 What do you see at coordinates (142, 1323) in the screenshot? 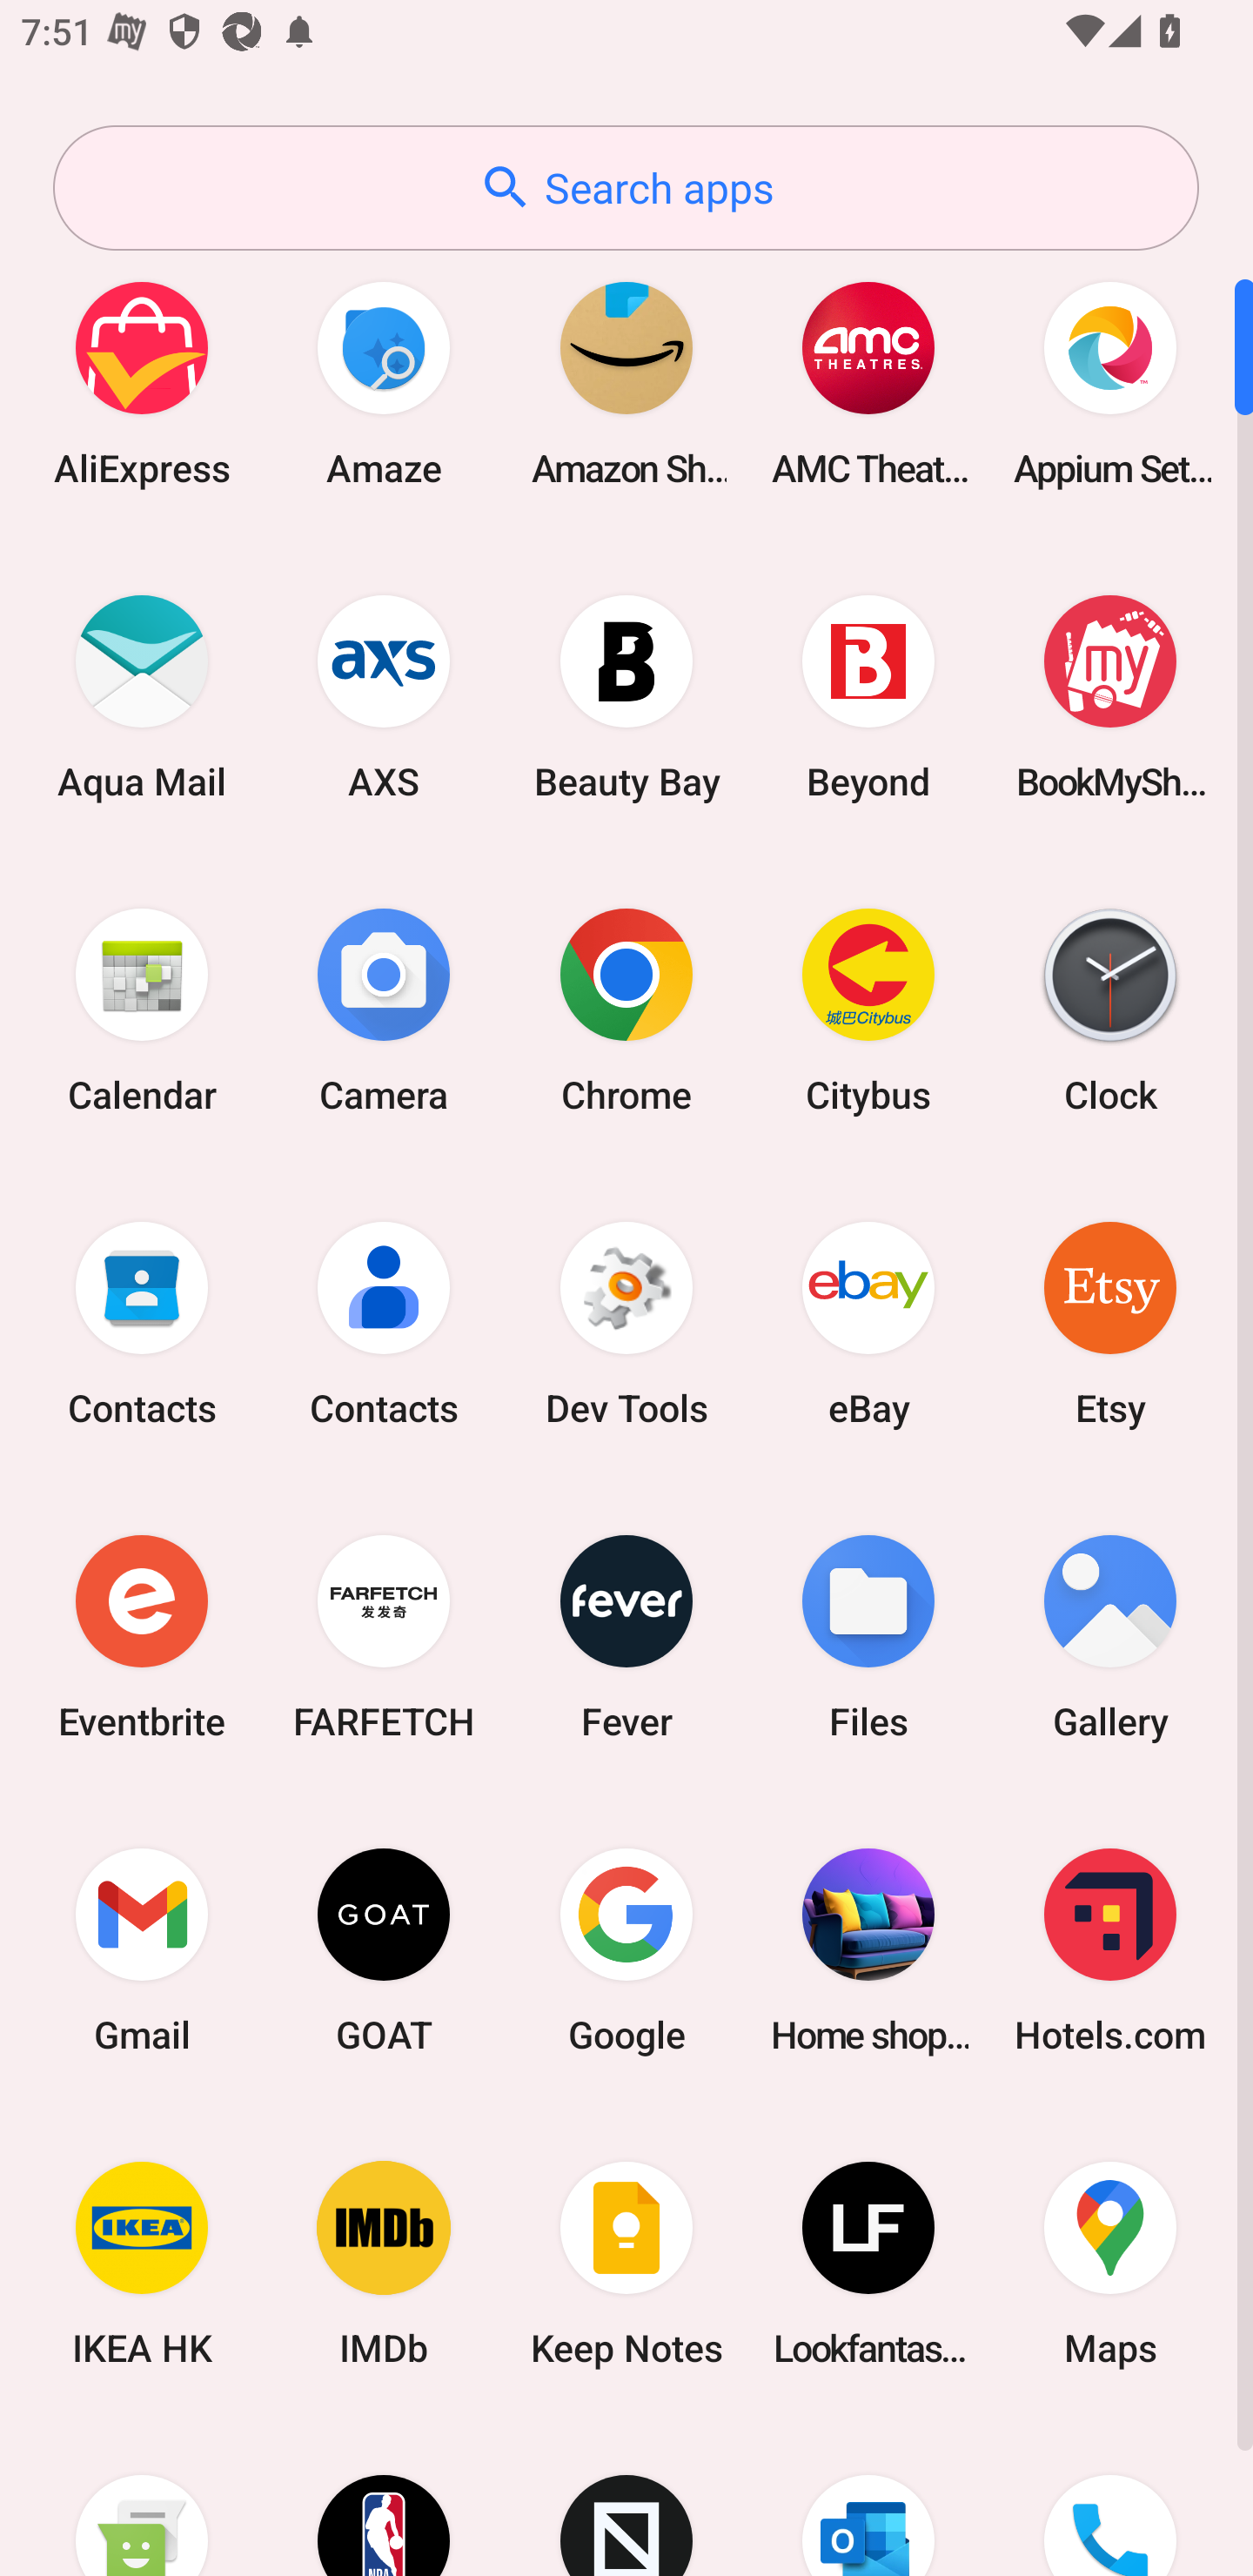
I see `Contacts` at bounding box center [142, 1323].